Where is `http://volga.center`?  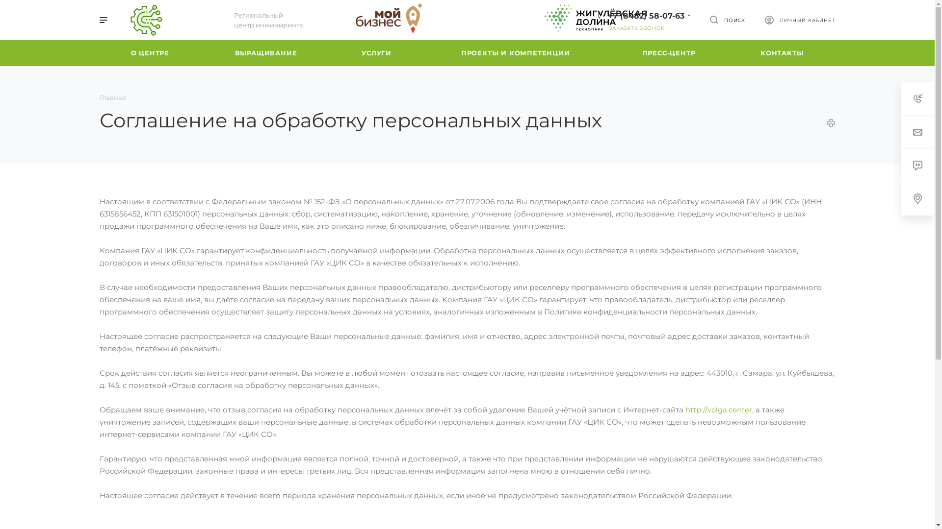
http://volga.center is located at coordinates (718, 409).